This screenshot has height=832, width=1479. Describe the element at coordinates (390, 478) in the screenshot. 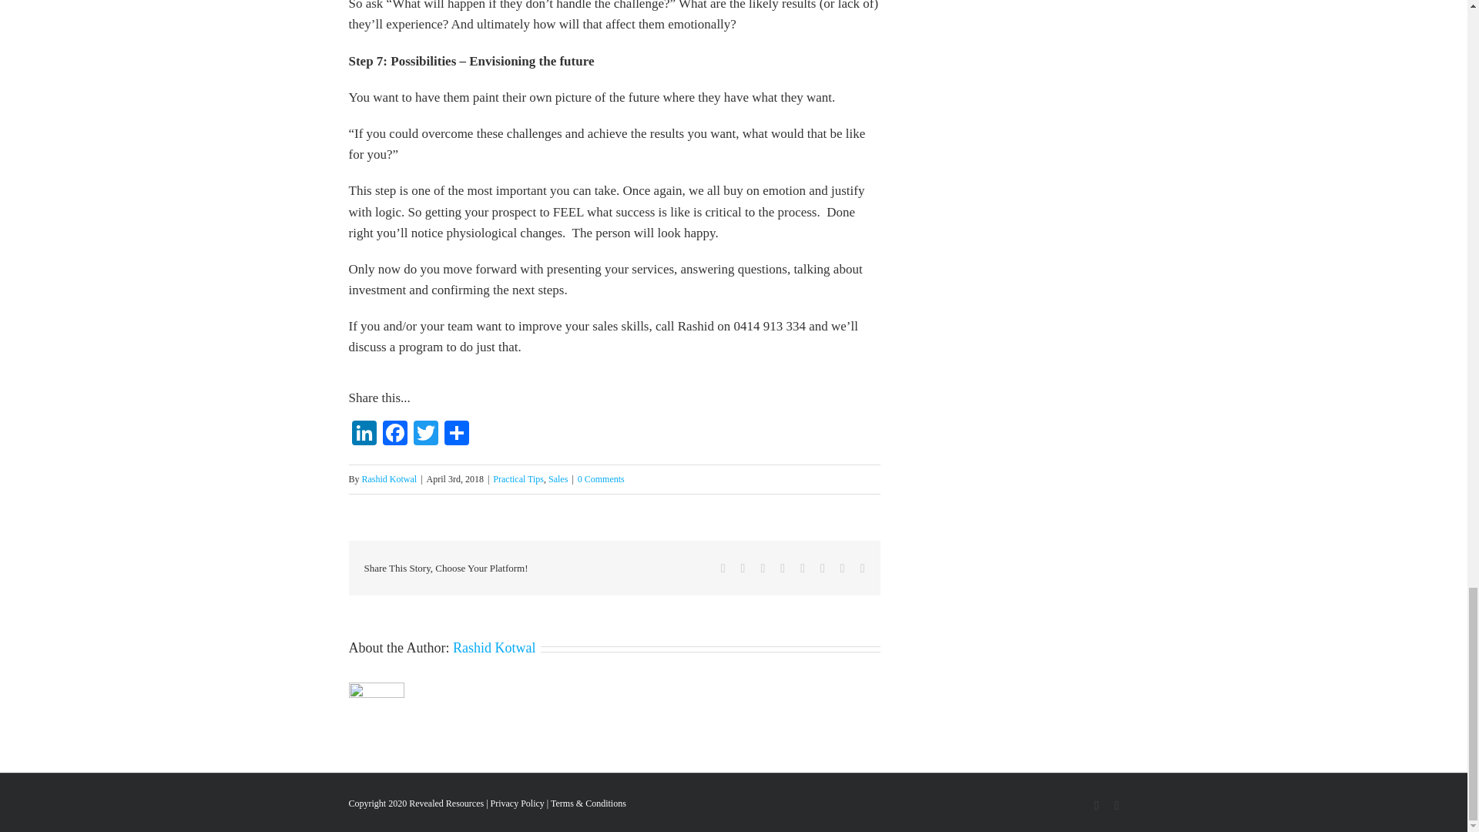

I see `Posts by Rashid Kotwal` at that location.